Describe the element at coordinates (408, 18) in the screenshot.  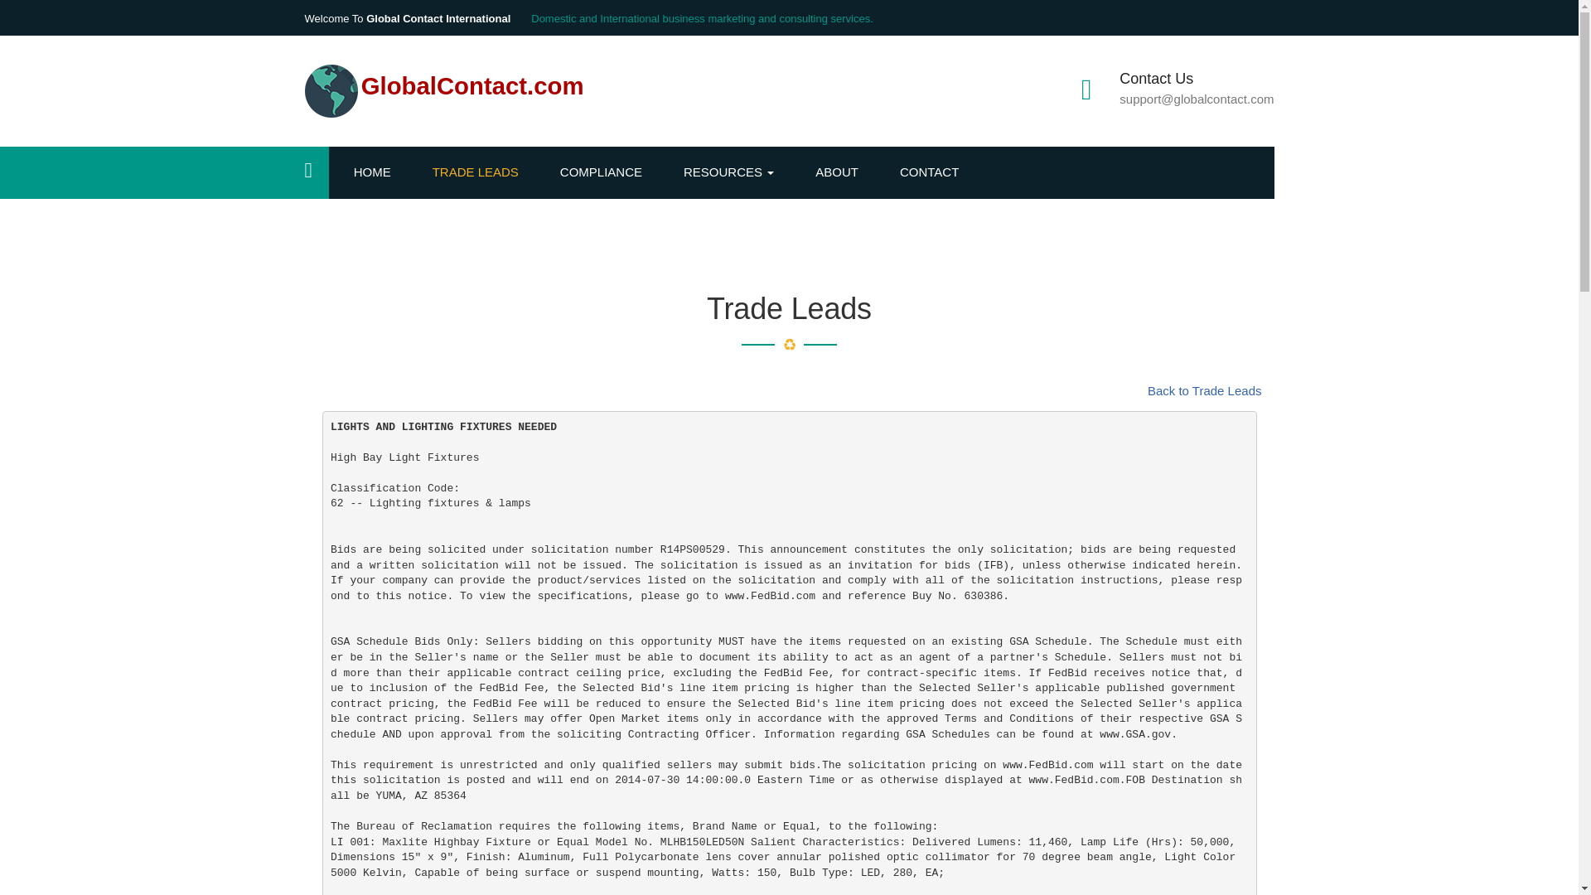
I see `Welcome To Global Contact International` at that location.